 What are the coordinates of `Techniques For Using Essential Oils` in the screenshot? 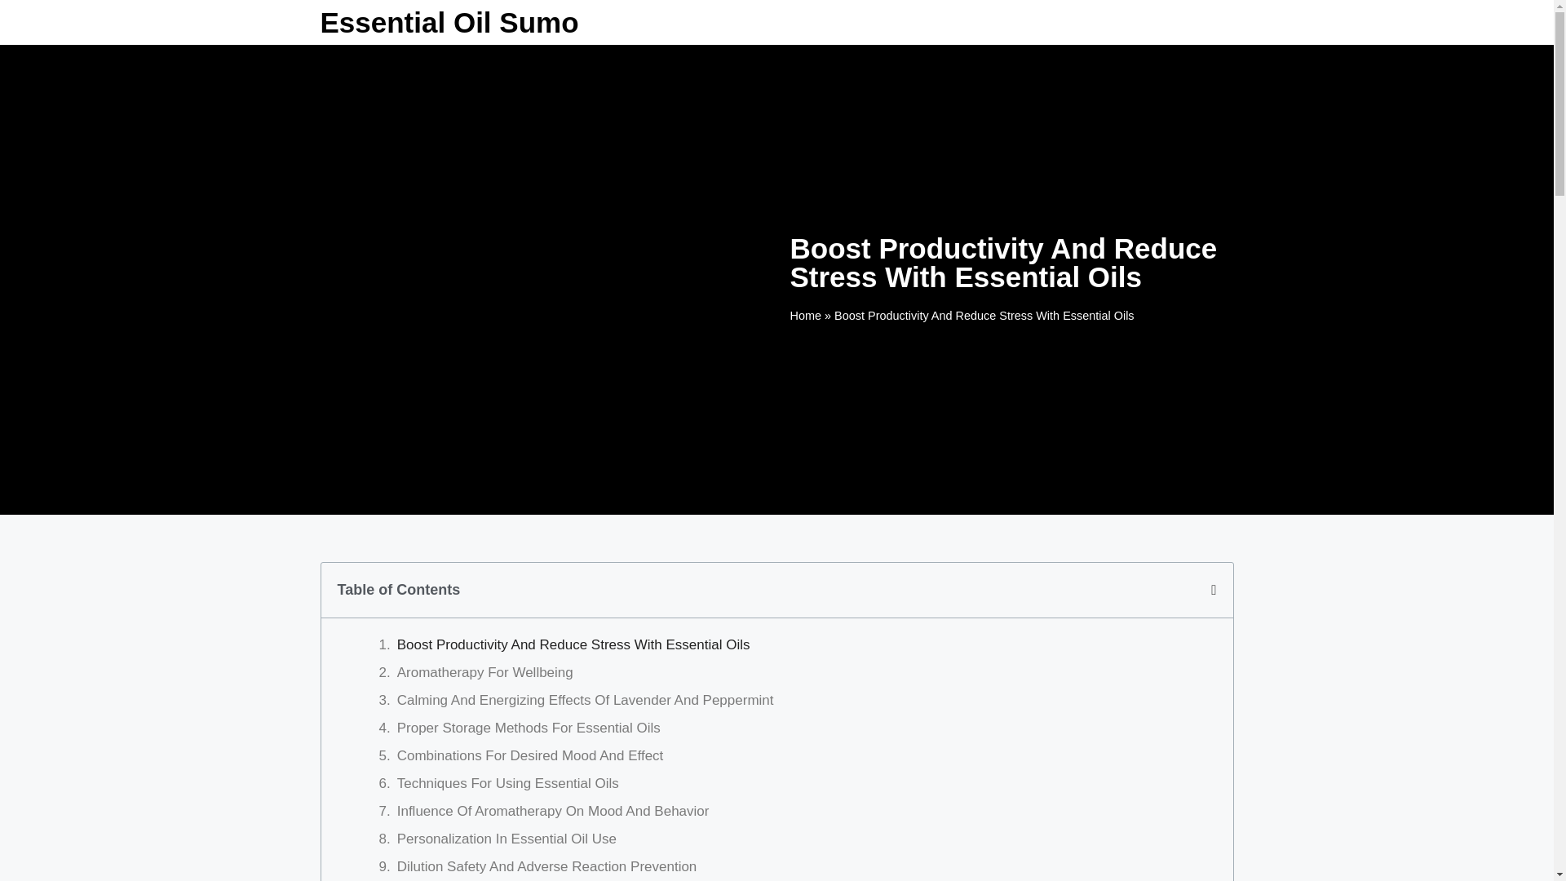 It's located at (507, 784).